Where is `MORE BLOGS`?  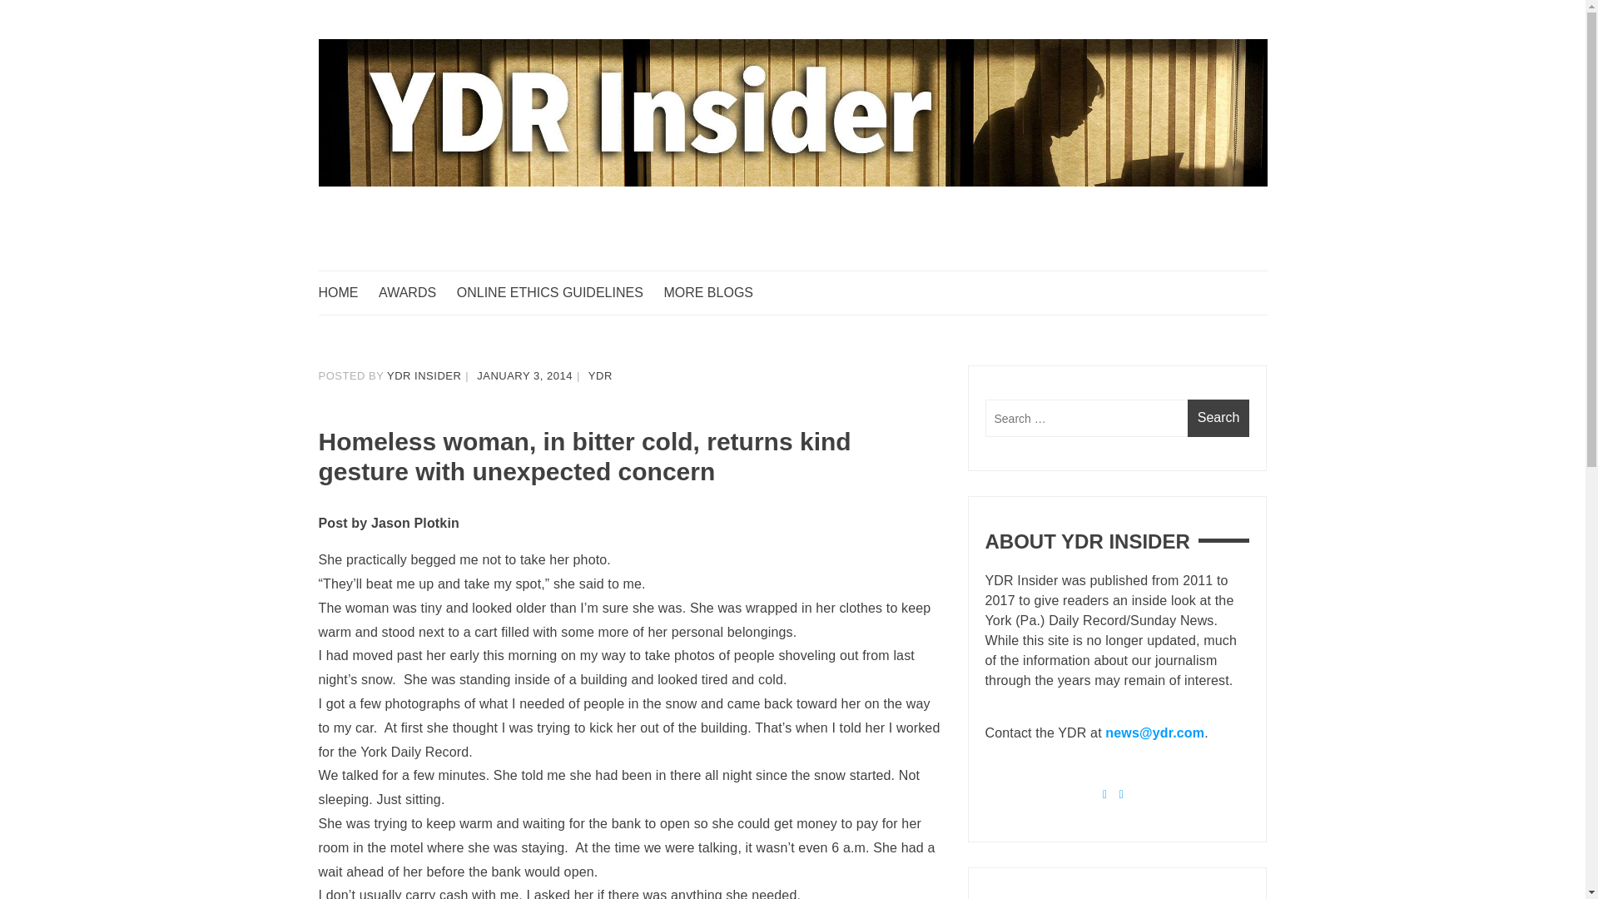
MORE BLOGS is located at coordinates (716, 293).